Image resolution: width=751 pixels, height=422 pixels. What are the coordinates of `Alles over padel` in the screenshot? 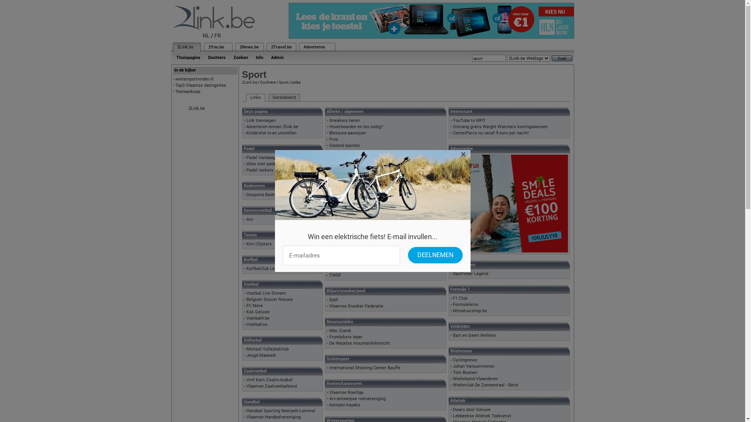 It's located at (262, 164).